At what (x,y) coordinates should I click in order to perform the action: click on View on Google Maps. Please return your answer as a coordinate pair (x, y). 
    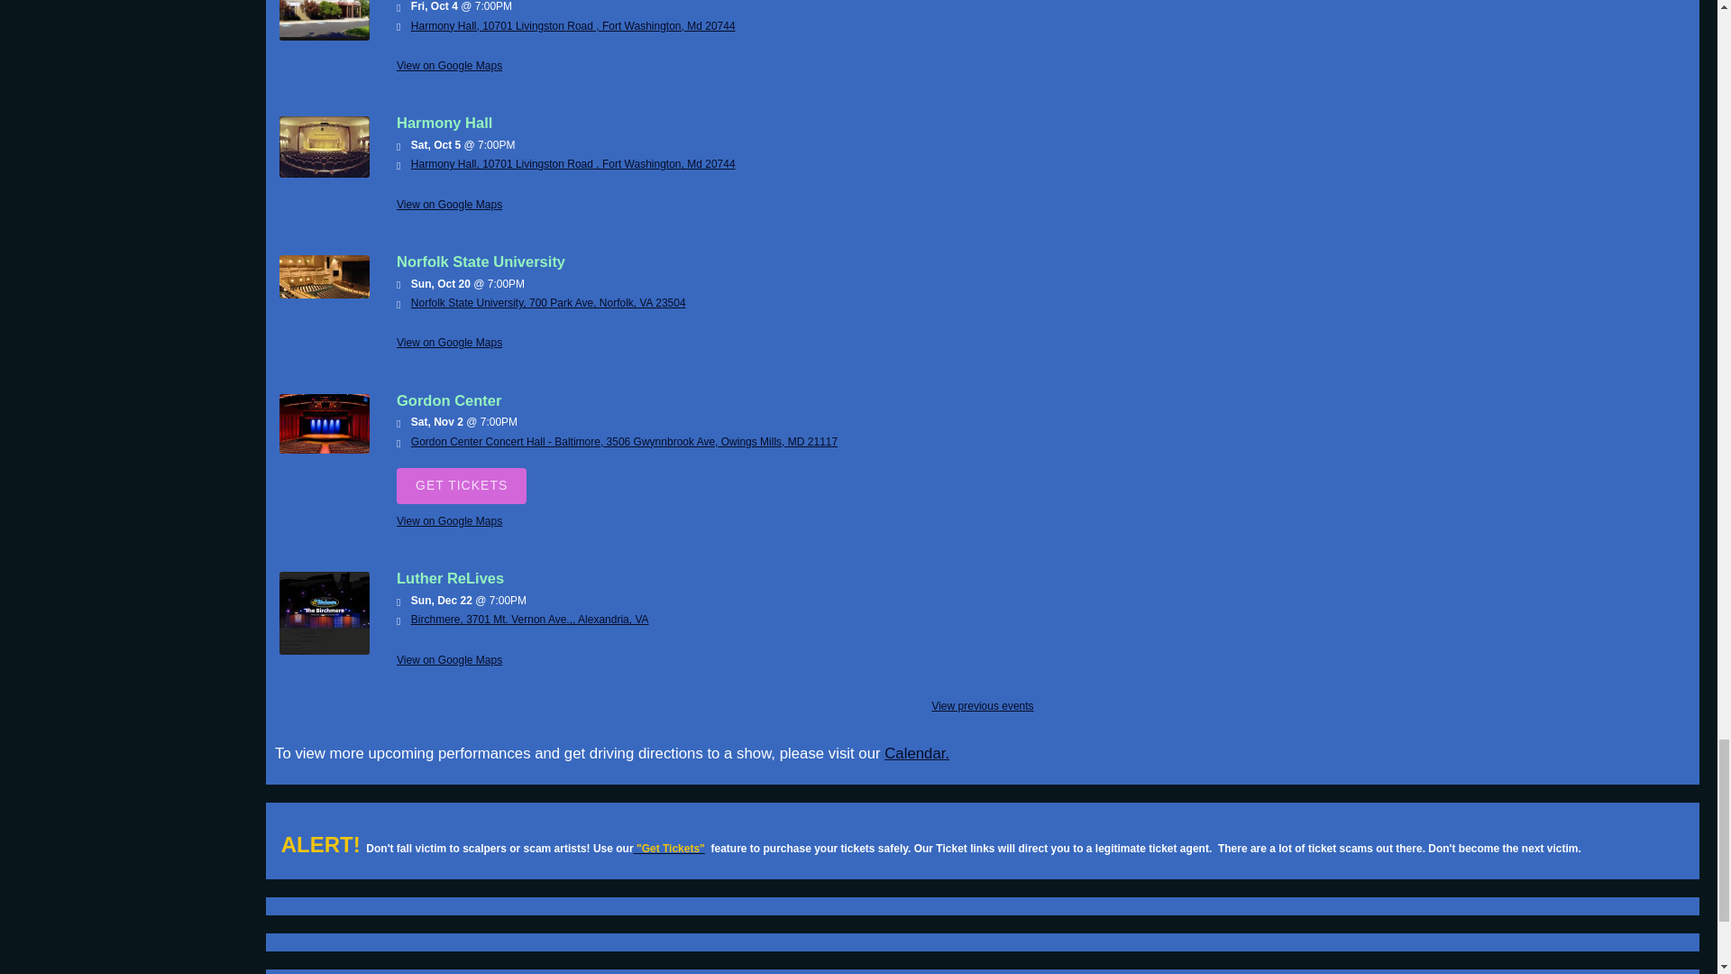
    Looking at the image, I should click on (449, 205).